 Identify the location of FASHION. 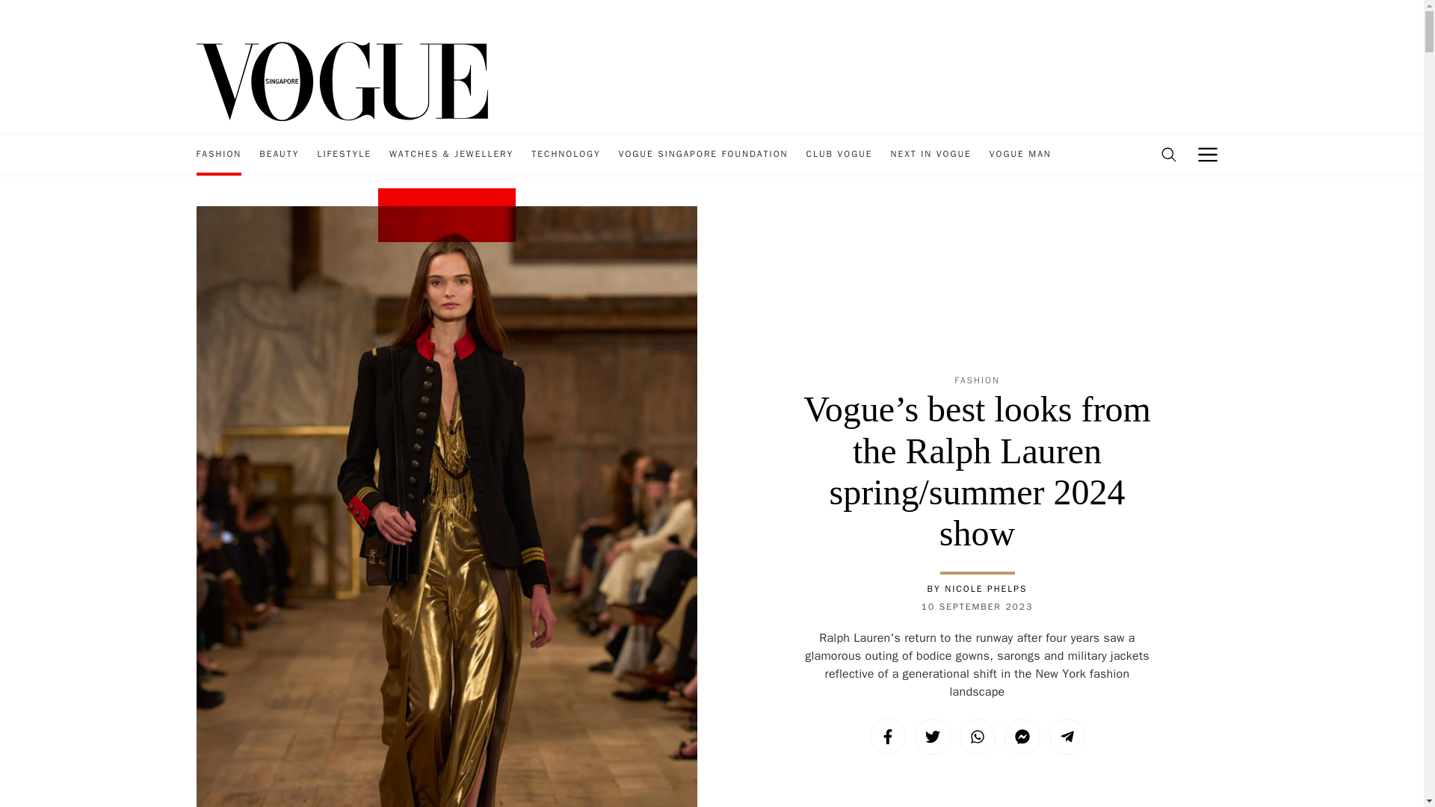
(218, 155).